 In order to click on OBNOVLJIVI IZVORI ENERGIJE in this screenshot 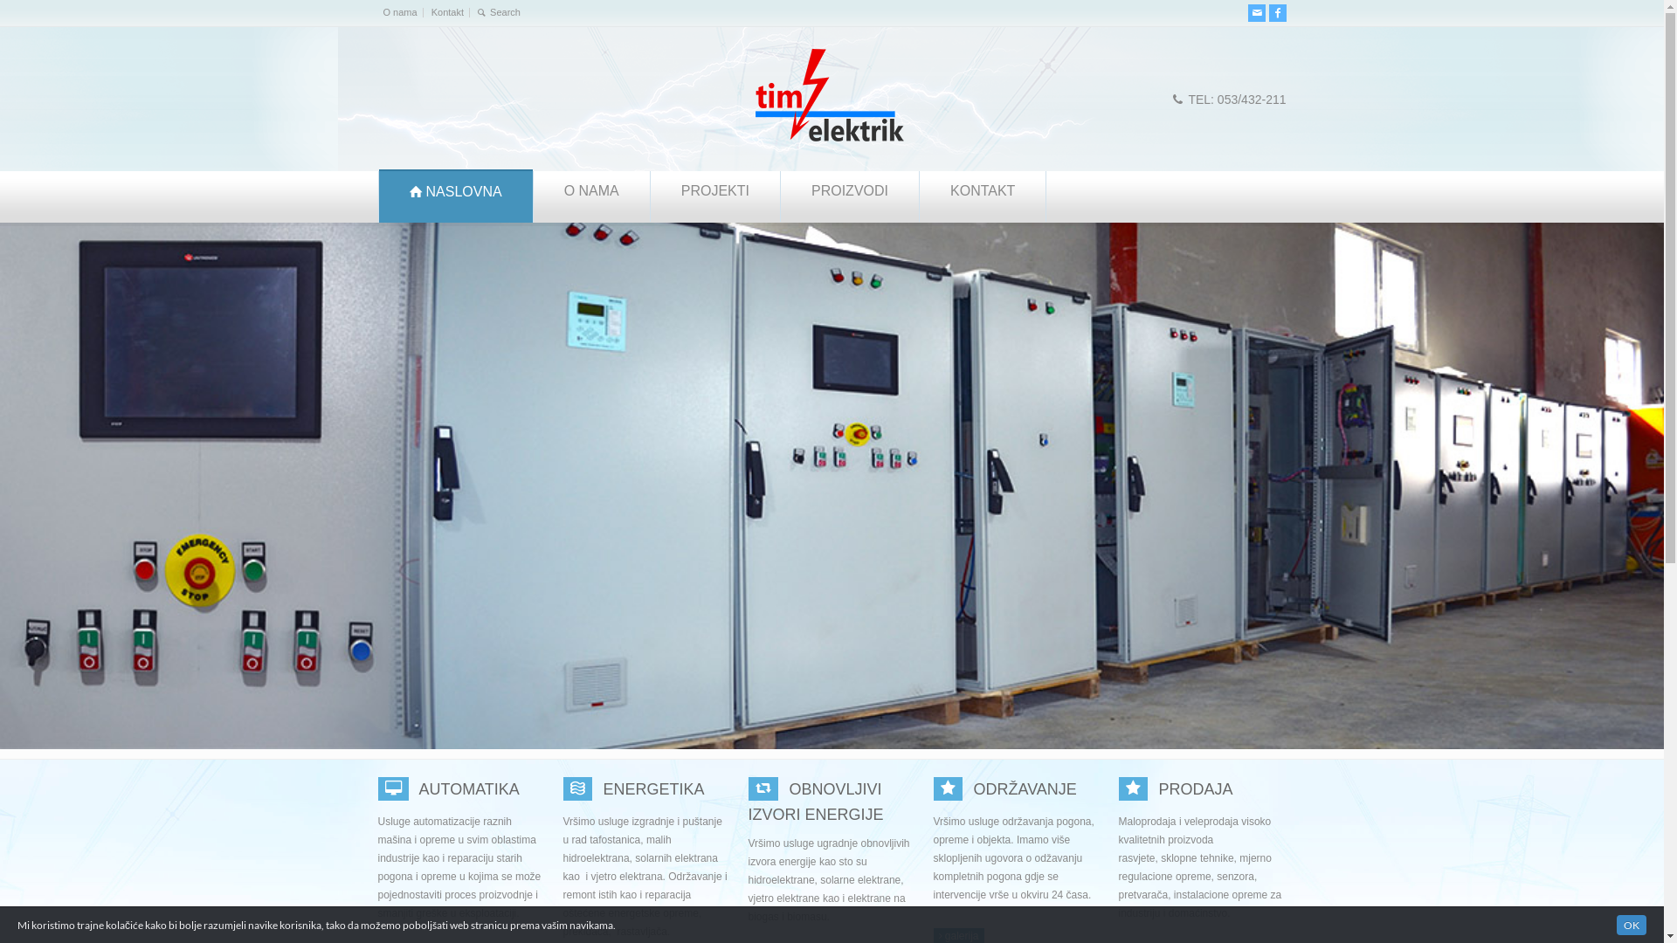, I will do `click(766, 789)`.